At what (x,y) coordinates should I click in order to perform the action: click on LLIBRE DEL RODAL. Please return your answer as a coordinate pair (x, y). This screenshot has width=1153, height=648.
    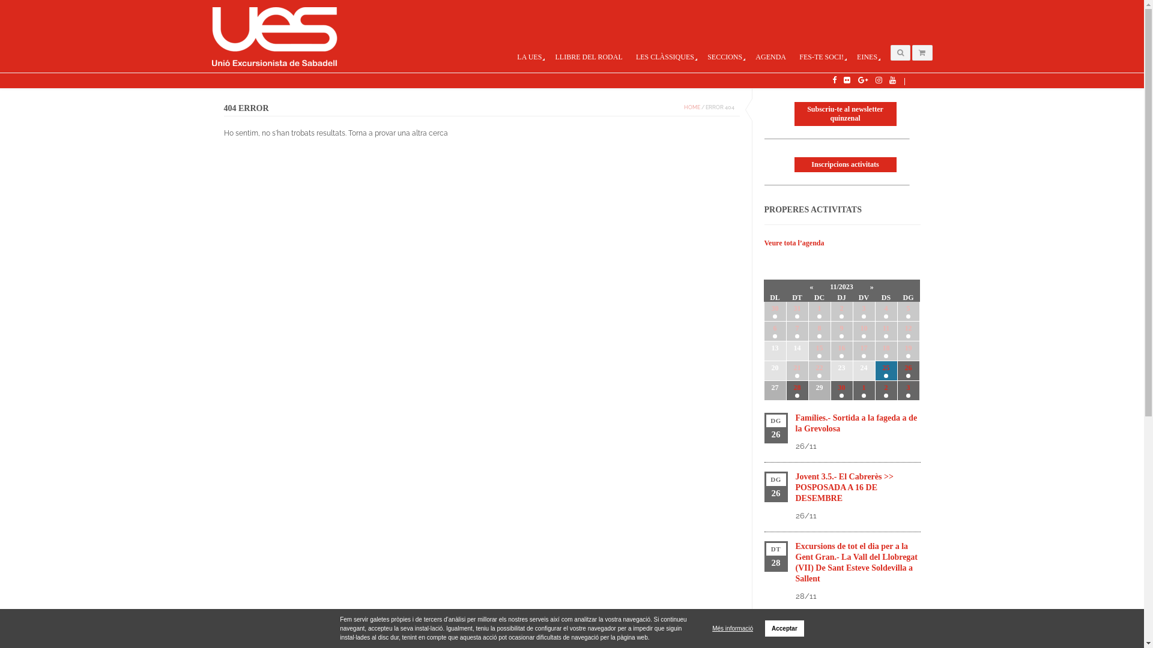
    Looking at the image, I should click on (589, 58).